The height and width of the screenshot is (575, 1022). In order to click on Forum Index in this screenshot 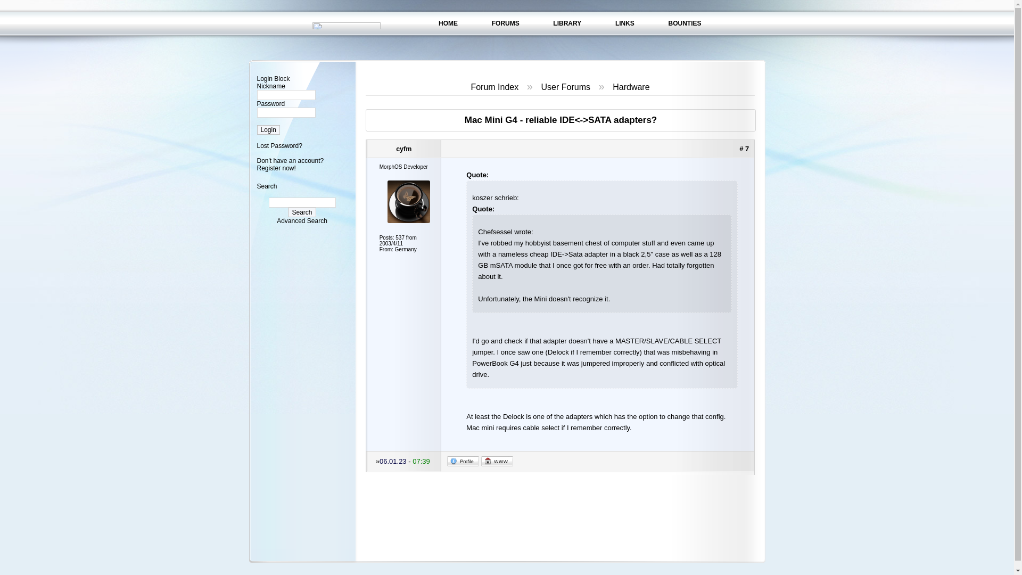, I will do `click(494, 87)`.